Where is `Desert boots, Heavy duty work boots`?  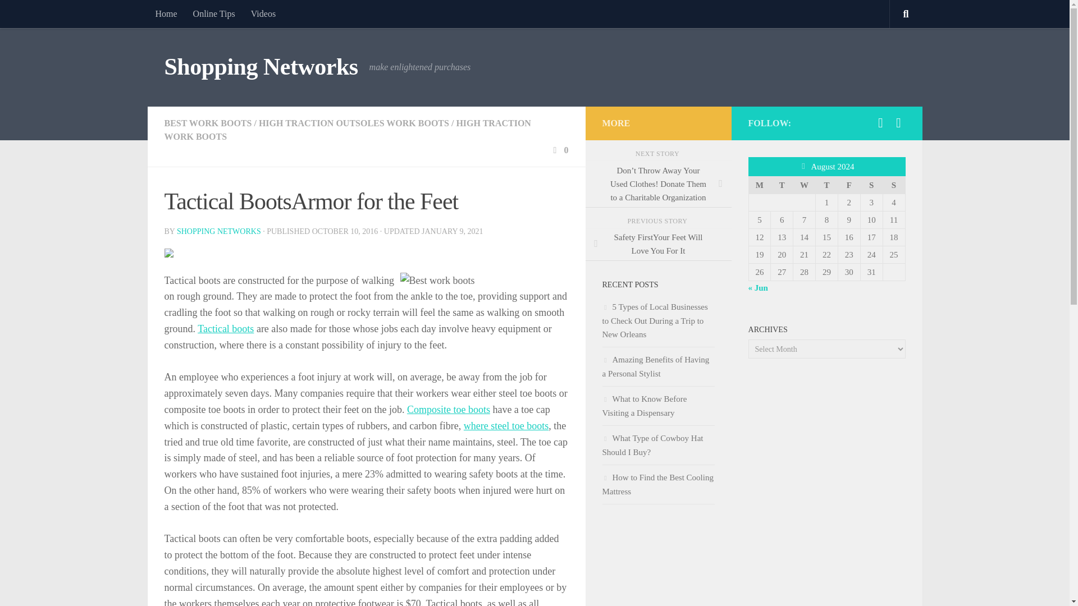
Desert boots, Heavy duty work boots is located at coordinates (449, 410).